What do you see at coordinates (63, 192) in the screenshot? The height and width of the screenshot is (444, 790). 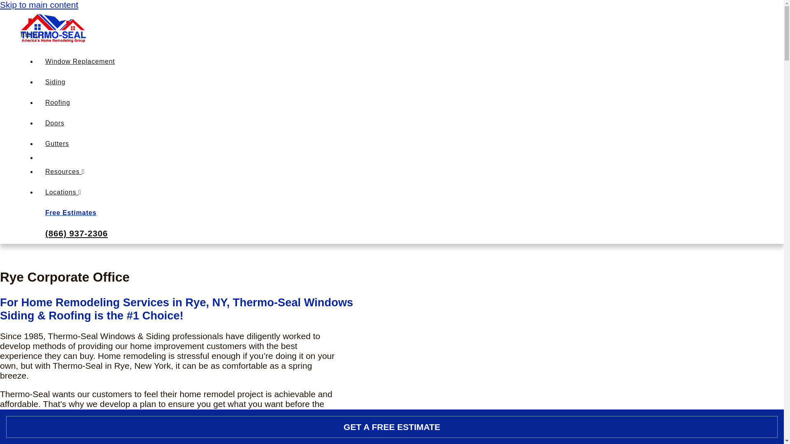 I see `Locations` at bounding box center [63, 192].